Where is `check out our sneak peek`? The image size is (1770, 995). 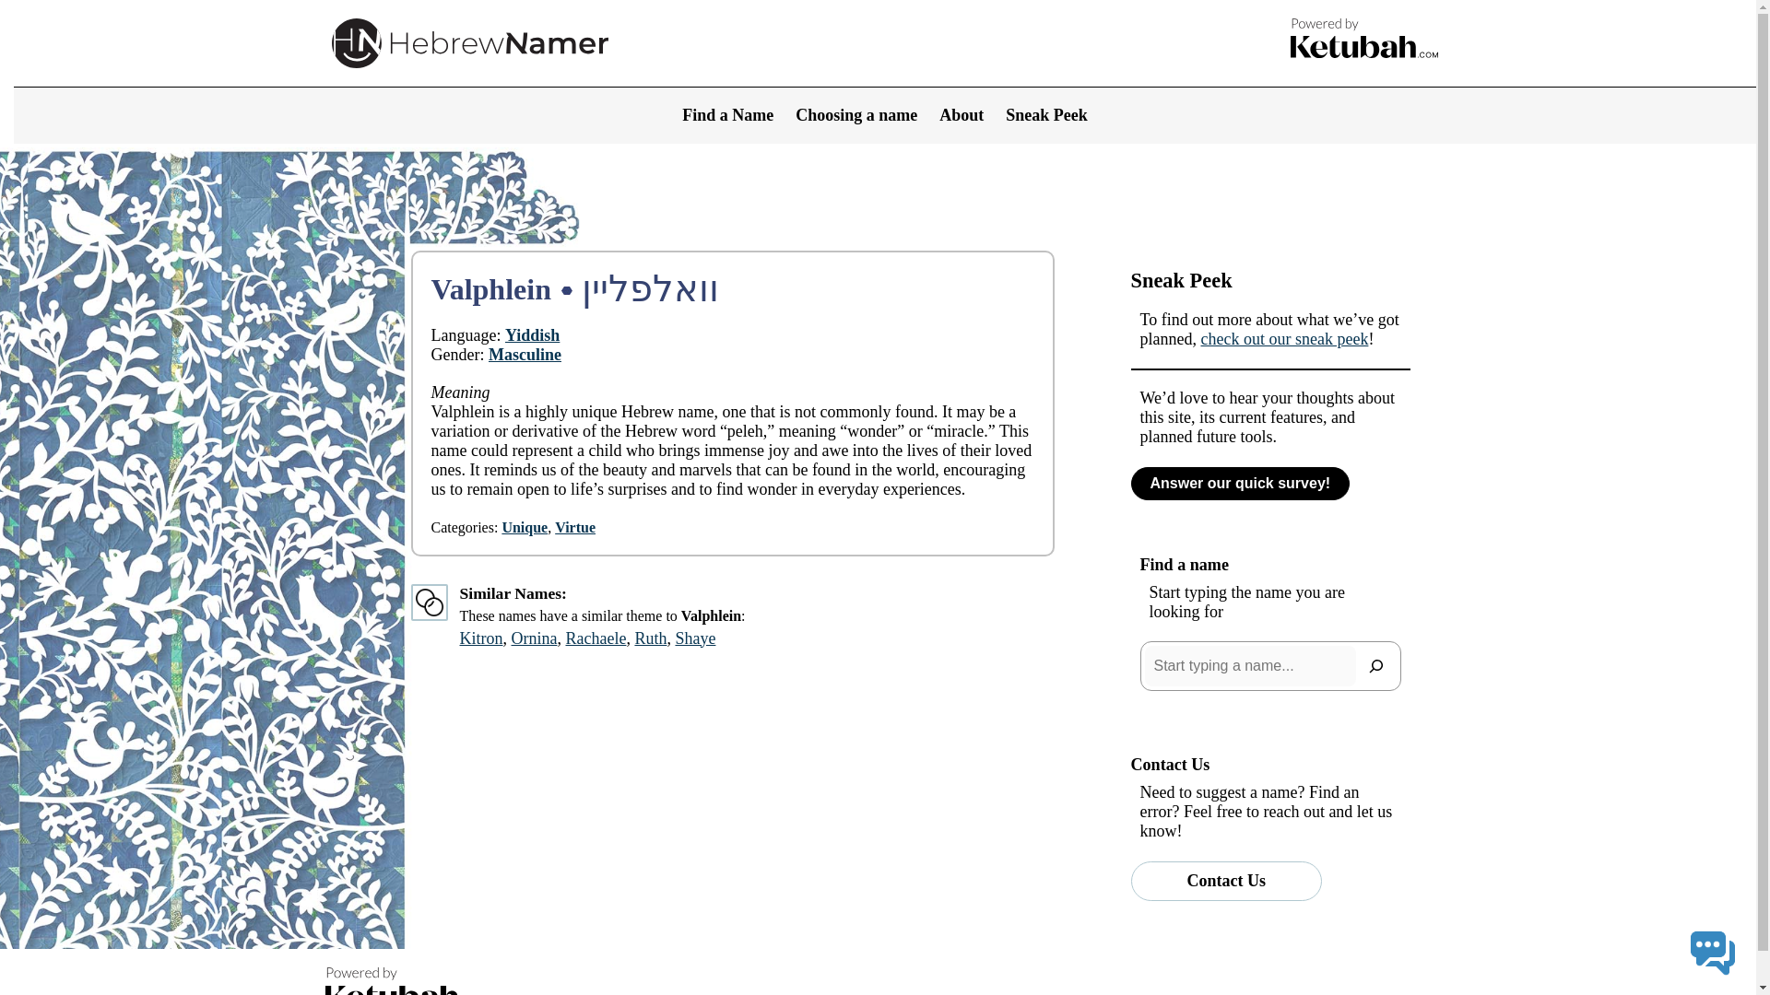
check out our sneak peek is located at coordinates (1283, 339).